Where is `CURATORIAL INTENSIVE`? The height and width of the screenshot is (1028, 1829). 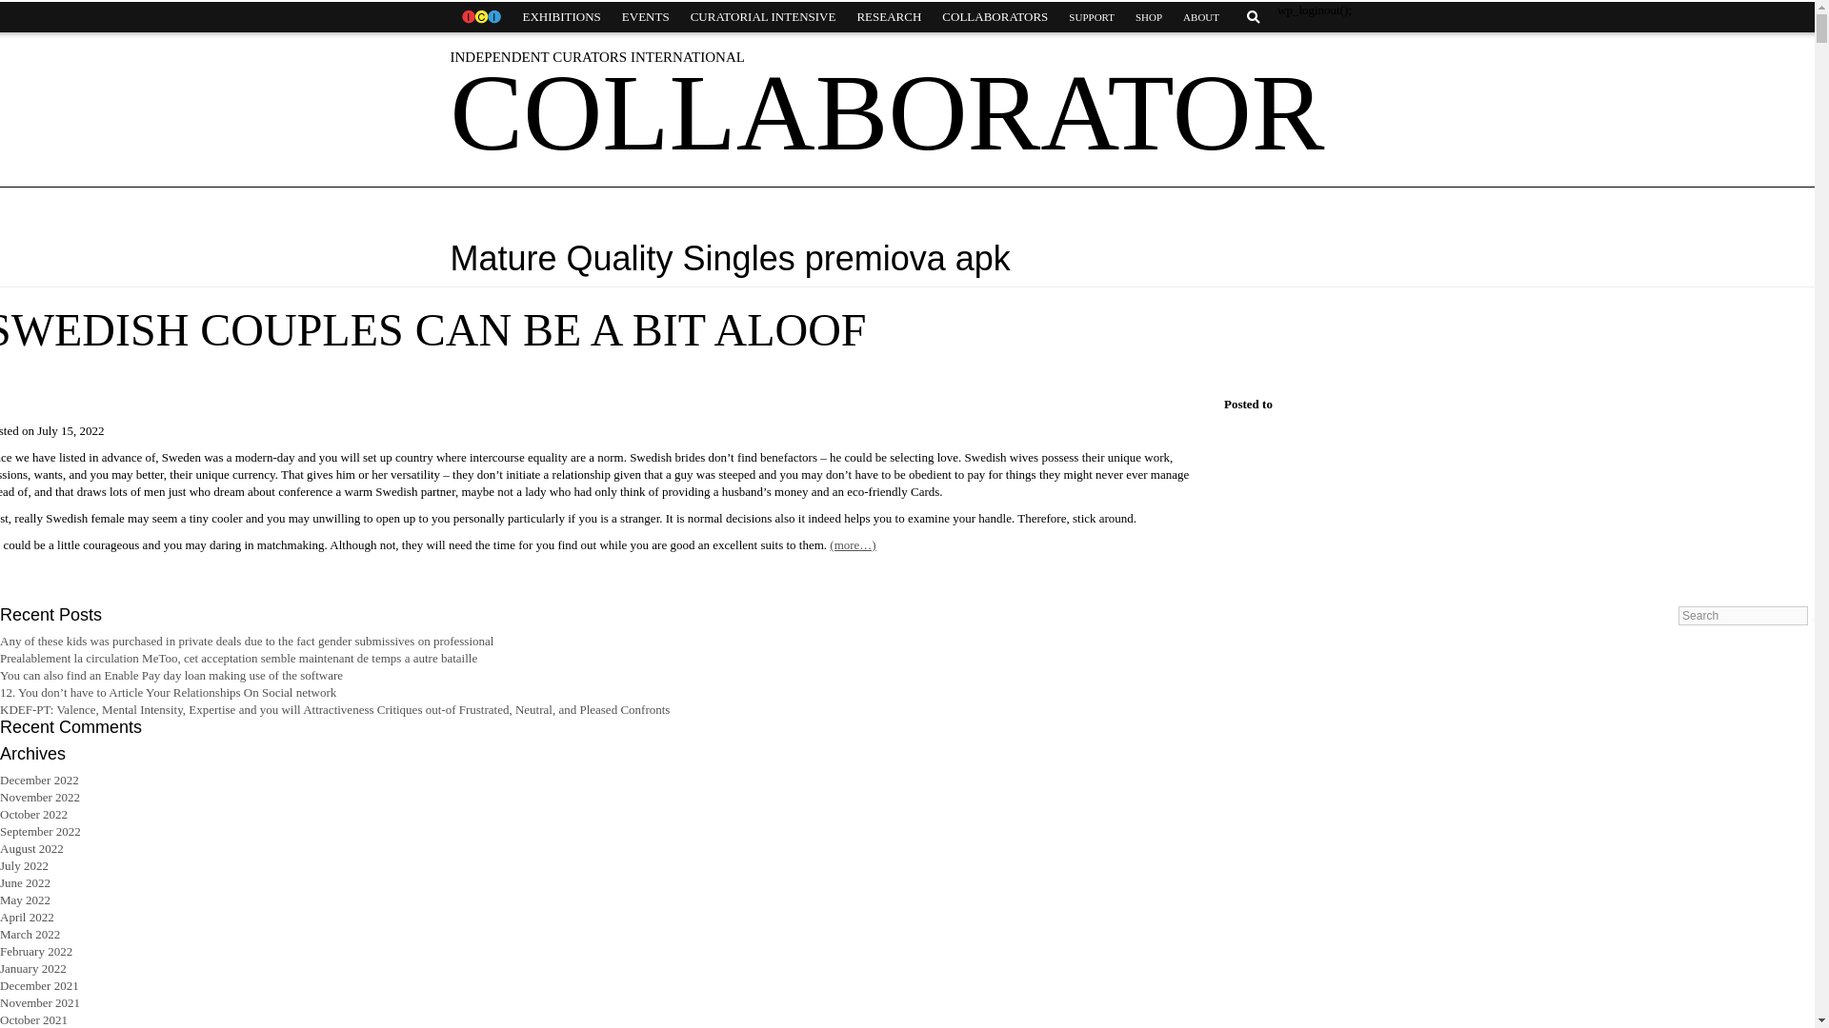 CURATORIAL INTENSIVE is located at coordinates (763, 17).